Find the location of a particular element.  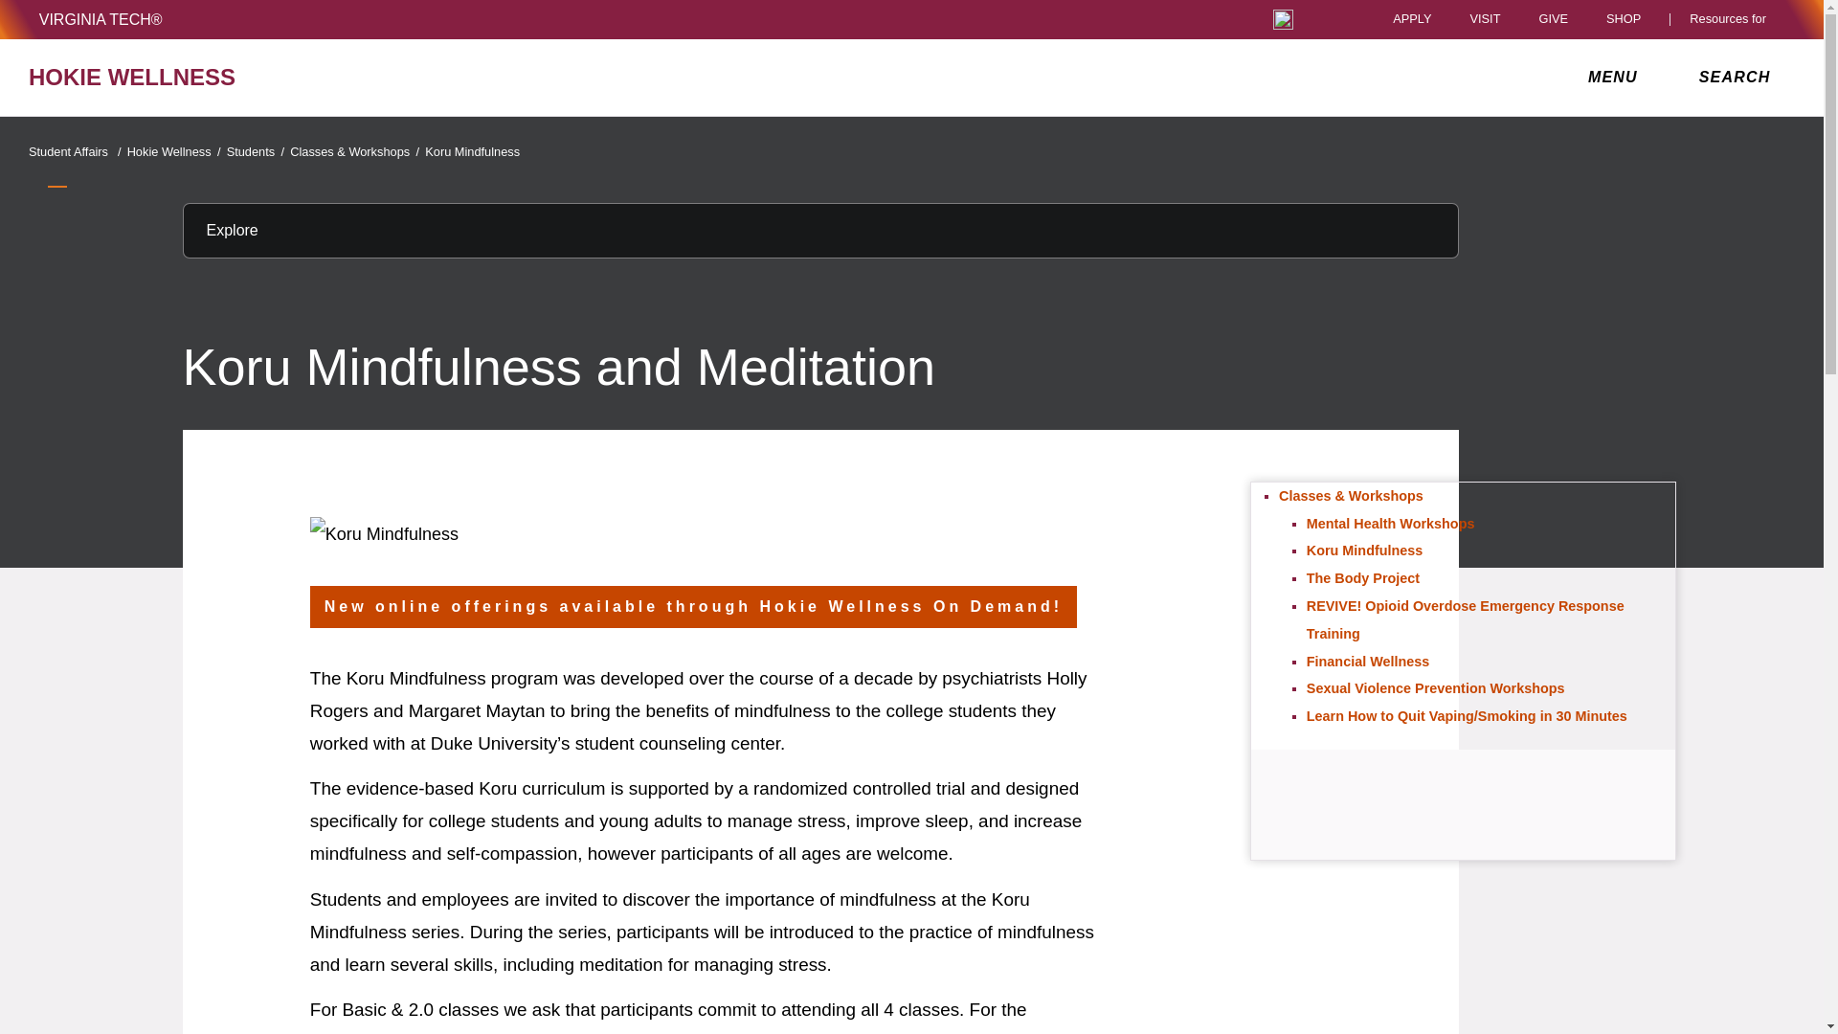

APPLY is located at coordinates (1412, 19).